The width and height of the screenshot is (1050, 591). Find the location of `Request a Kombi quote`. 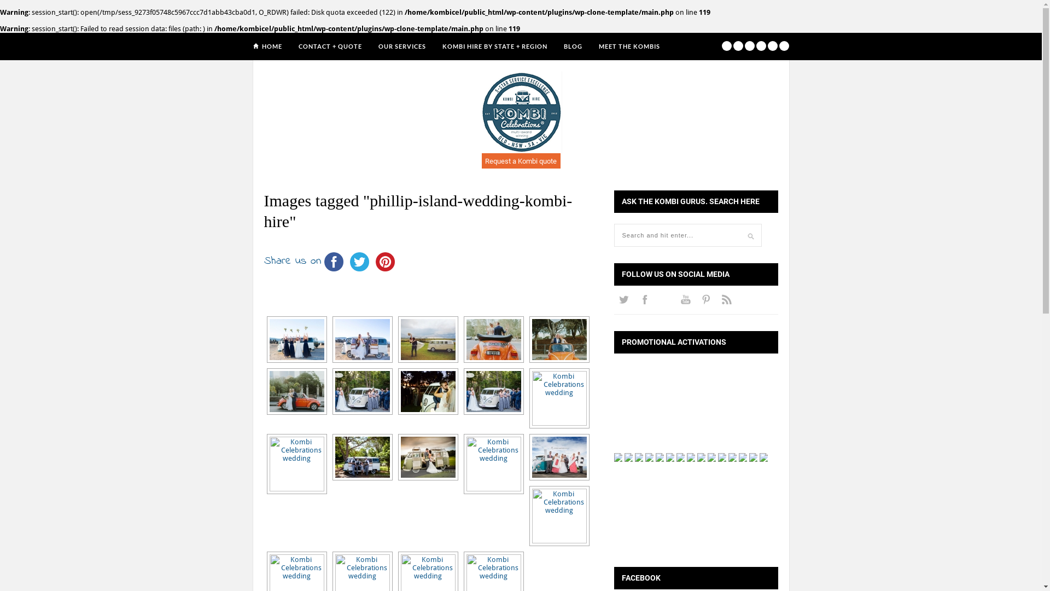

Request a Kombi quote is located at coordinates (521, 161).